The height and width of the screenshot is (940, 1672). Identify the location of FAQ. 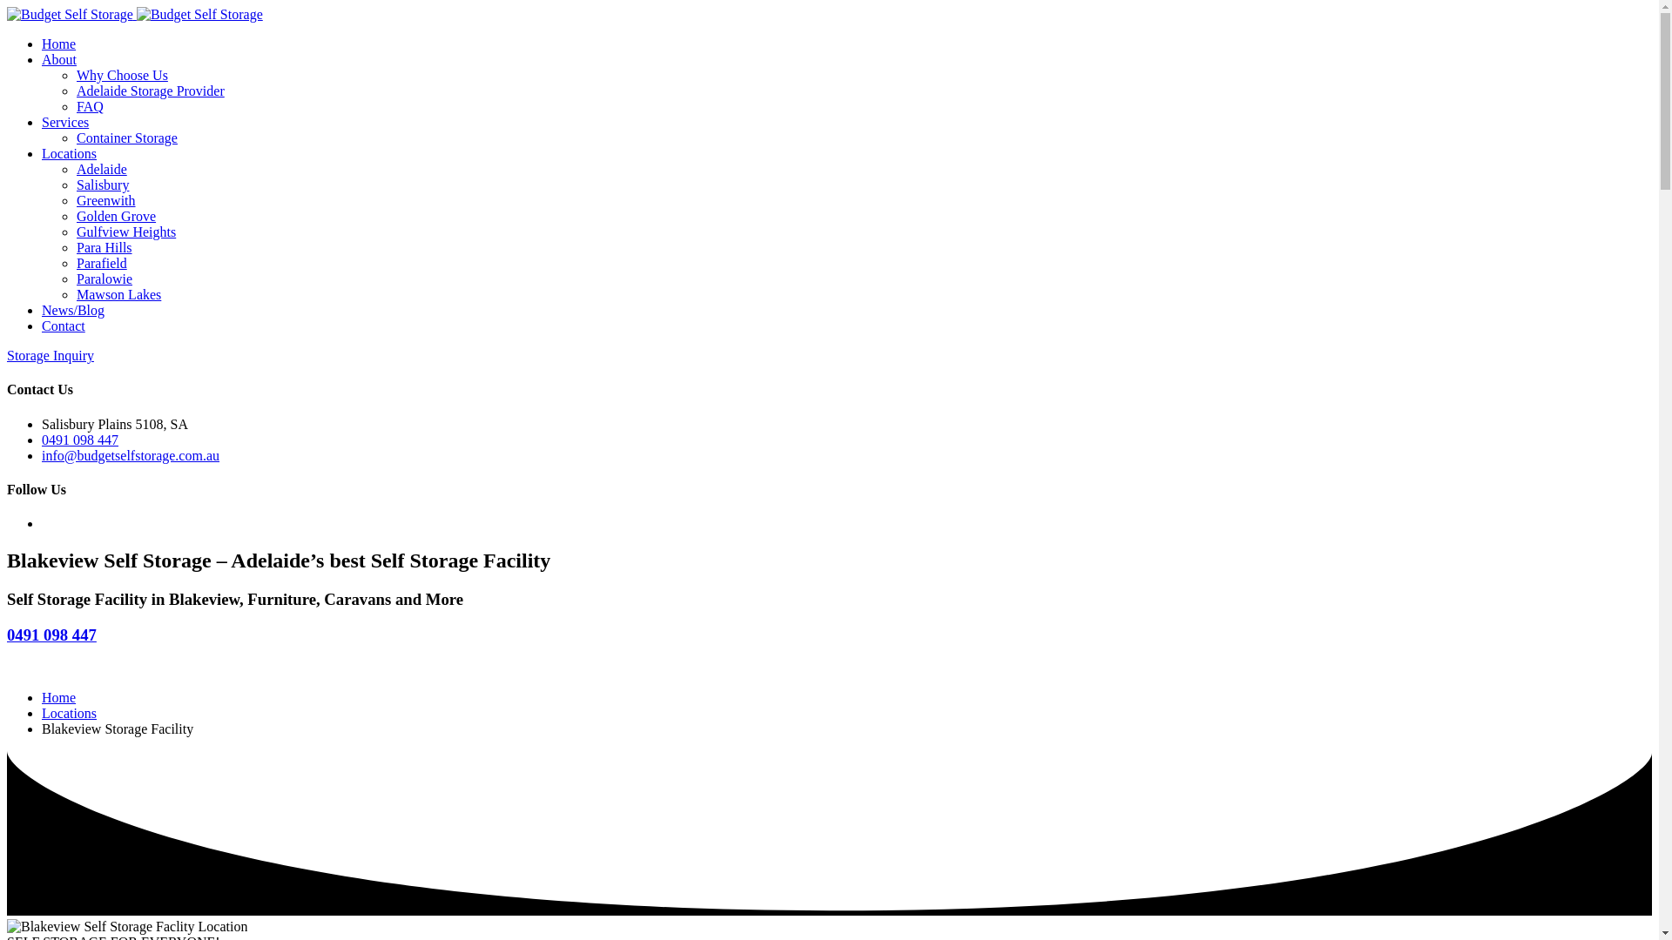
(91, 106).